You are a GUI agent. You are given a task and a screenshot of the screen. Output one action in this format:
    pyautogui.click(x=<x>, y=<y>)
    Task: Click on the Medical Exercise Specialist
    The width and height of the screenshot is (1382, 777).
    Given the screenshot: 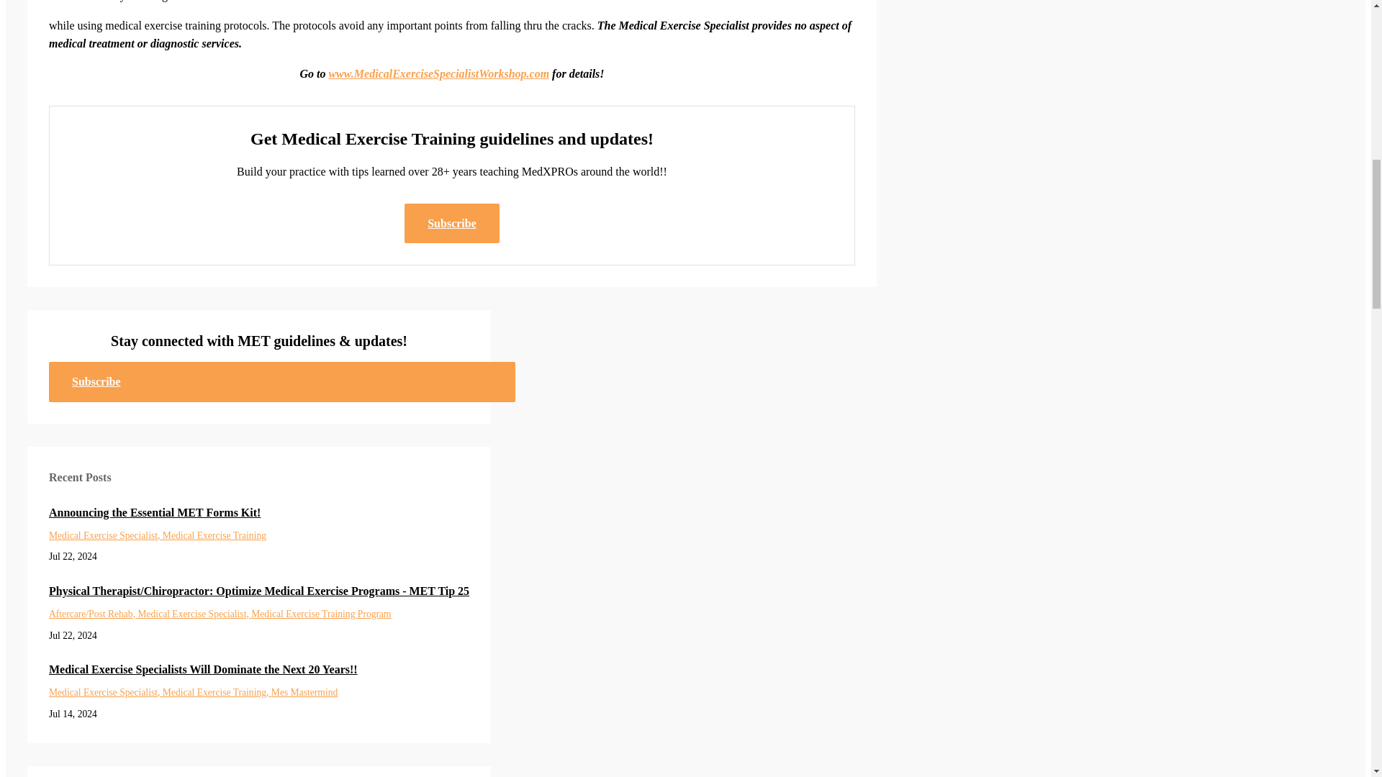 What is the action you would take?
    pyautogui.click(x=105, y=692)
    